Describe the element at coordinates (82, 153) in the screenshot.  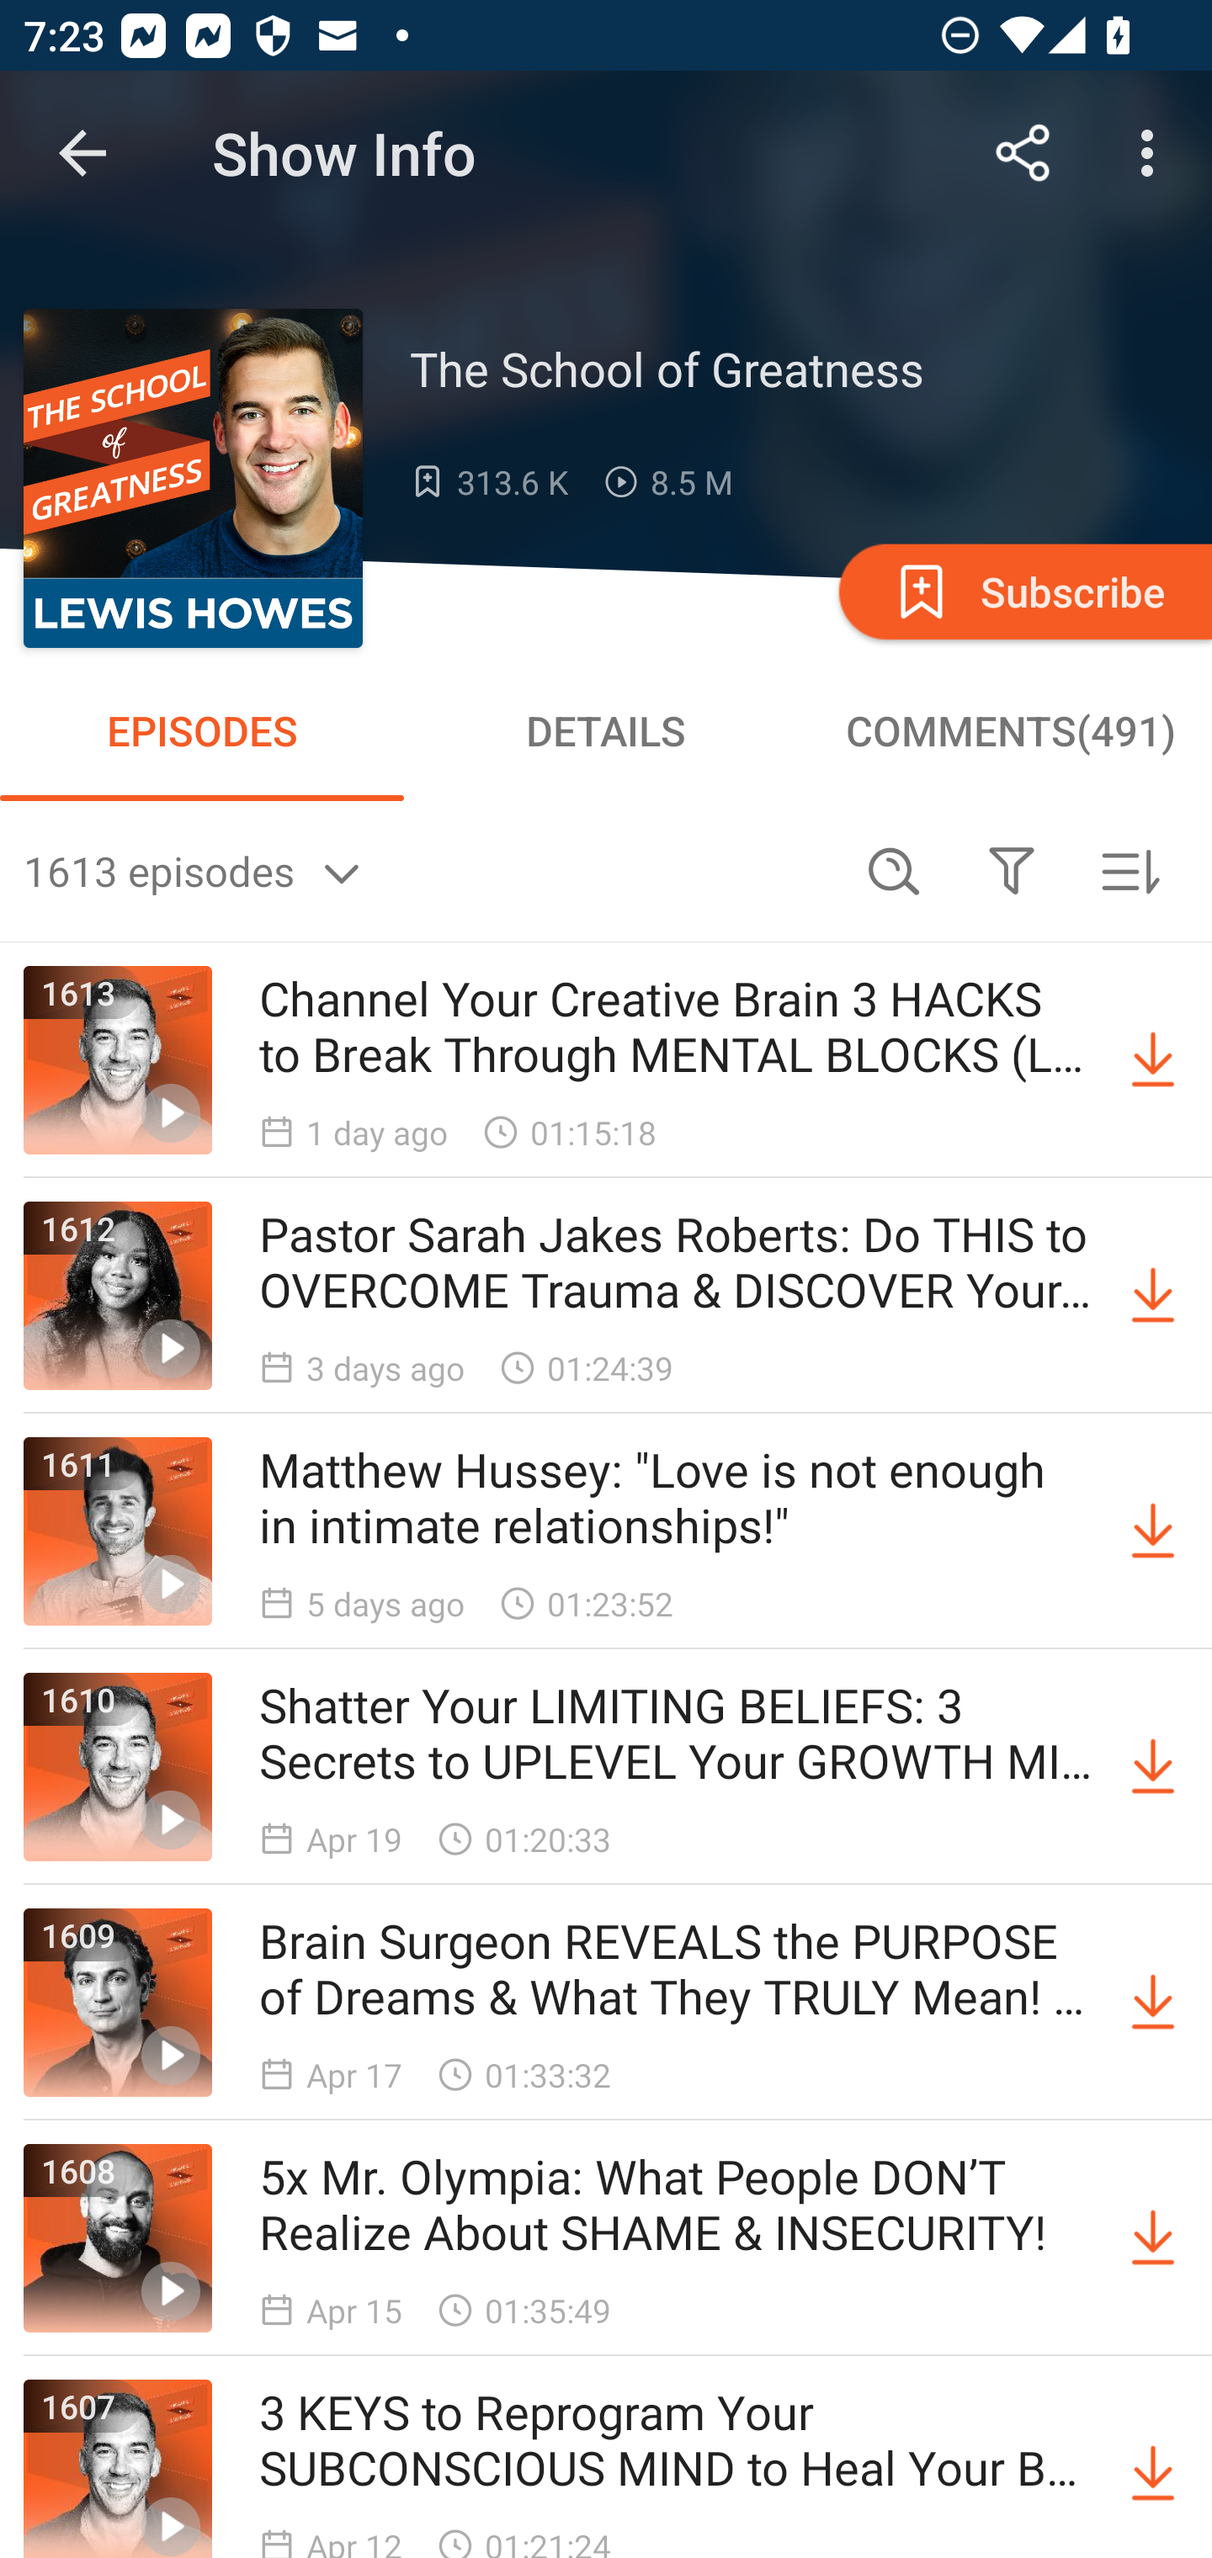
I see `Navigate up` at that location.